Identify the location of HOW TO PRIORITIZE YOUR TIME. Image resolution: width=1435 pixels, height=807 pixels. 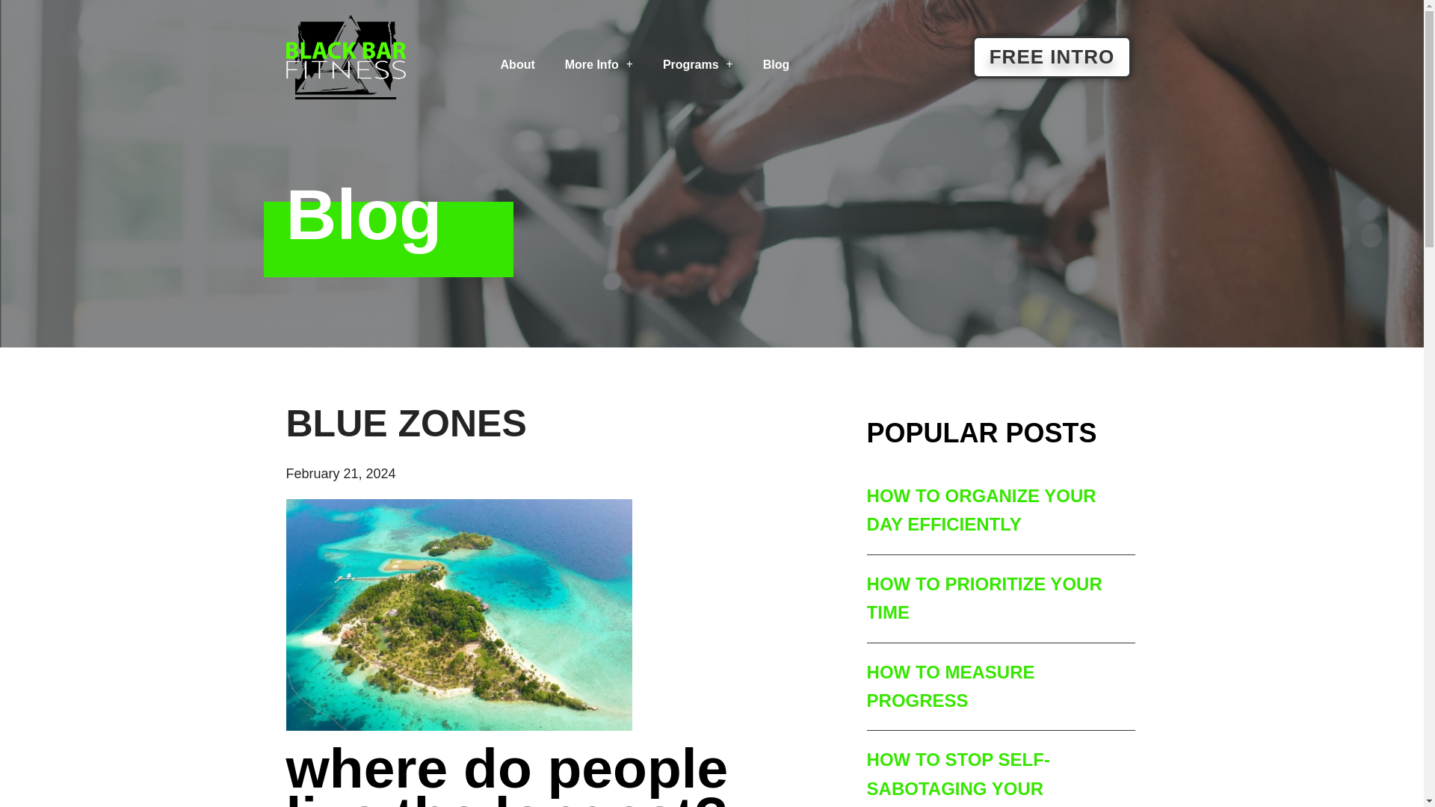
(984, 598).